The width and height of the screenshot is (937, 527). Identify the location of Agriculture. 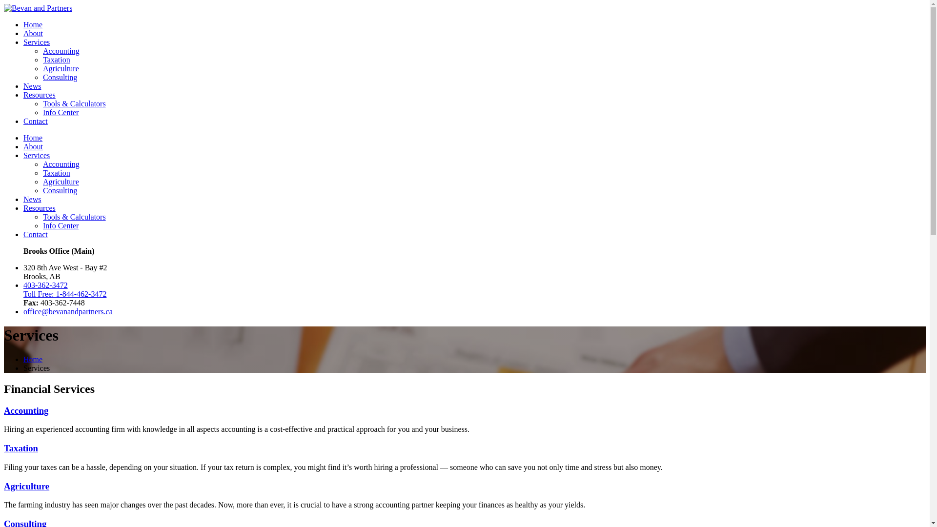
(61, 182).